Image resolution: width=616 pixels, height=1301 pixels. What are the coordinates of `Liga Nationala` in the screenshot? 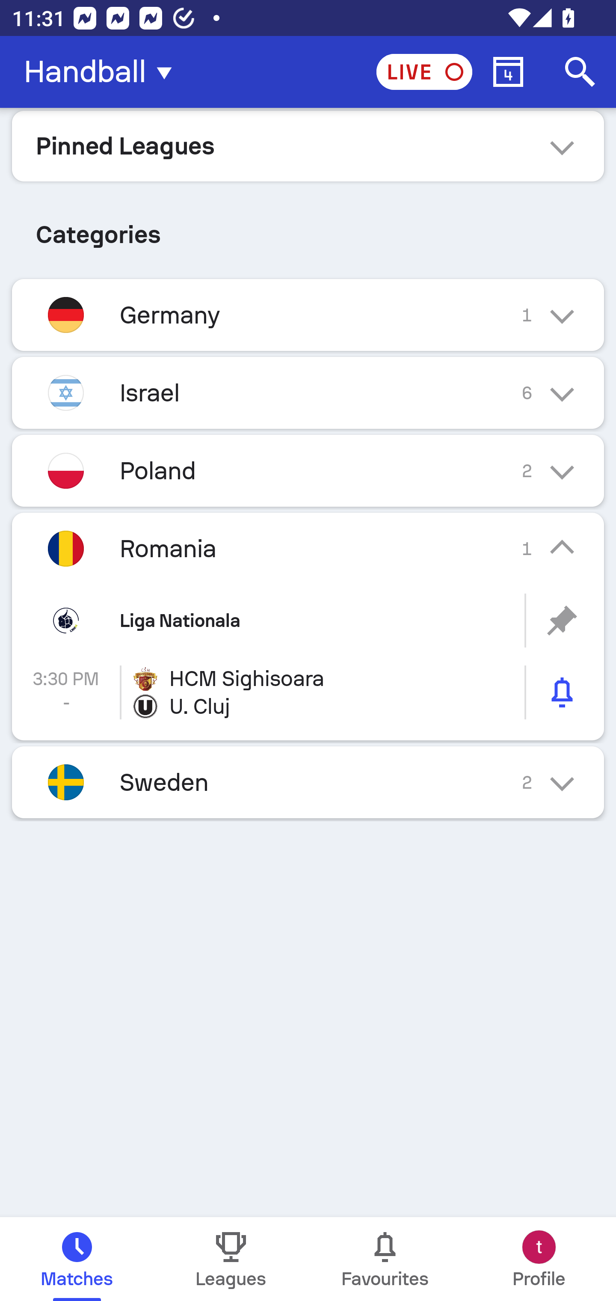 It's located at (308, 621).